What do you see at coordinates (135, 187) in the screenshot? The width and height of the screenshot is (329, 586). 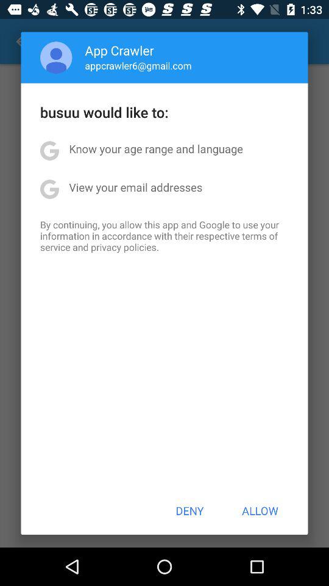 I see `click the view your email app` at bounding box center [135, 187].